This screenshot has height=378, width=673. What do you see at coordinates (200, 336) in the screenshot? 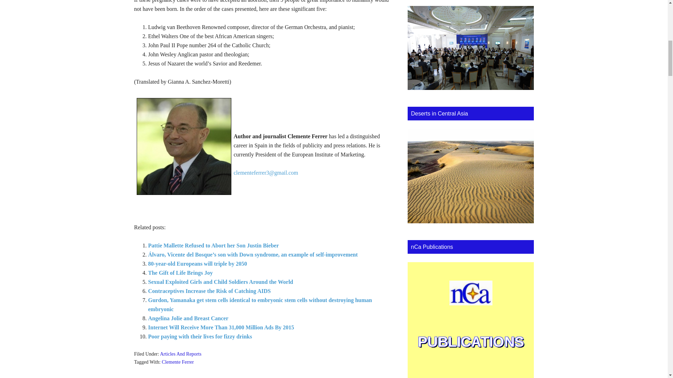
I see `Poor paying with their lives for fizzy drinks` at bounding box center [200, 336].